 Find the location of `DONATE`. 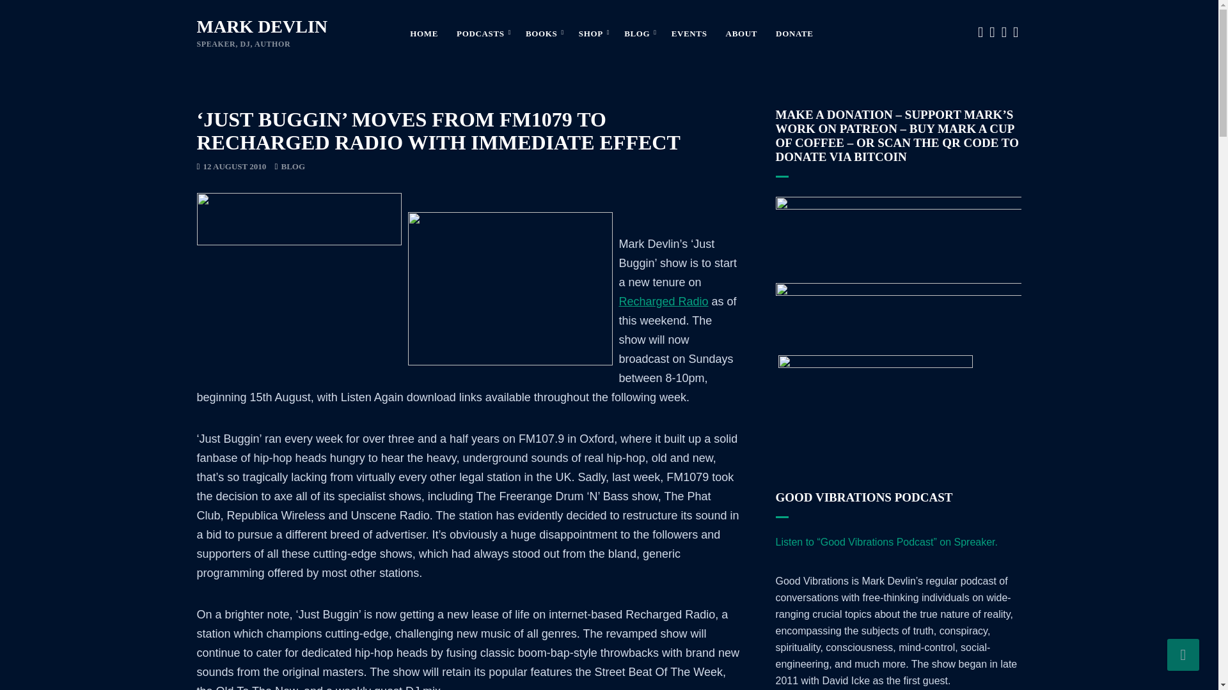

DONATE is located at coordinates (794, 34).